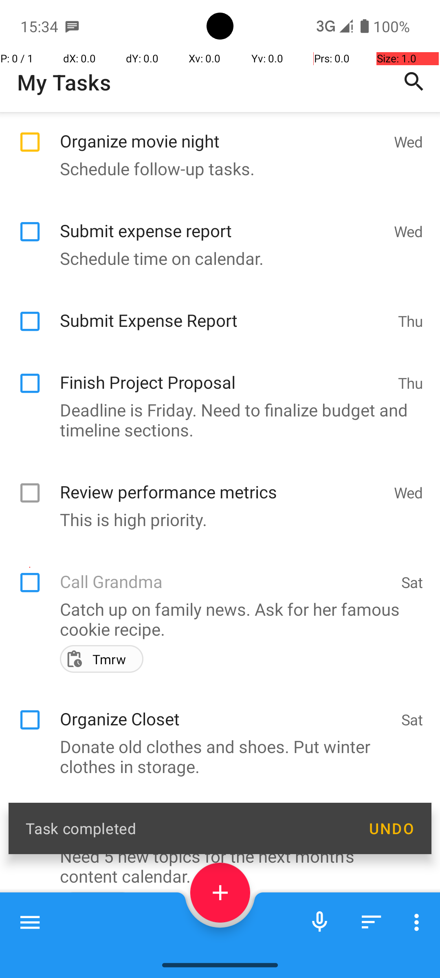  What do you see at coordinates (216, 866) in the screenshot?
I see `Need 5 new topics for the next month's content calendar.` at bounding box center [216, 866].